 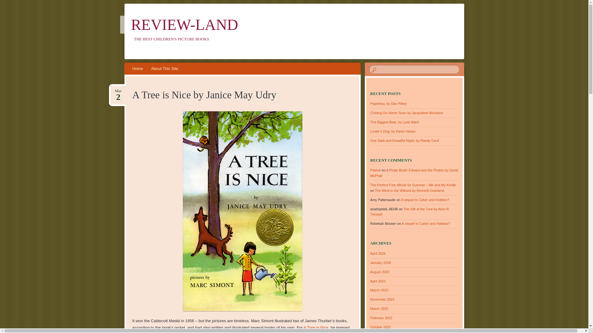 What do you see at coordinates (389, 104) in the screenshot?
I see `Paperboy, by Dav Pilkey` at bounding box center [389, 104].